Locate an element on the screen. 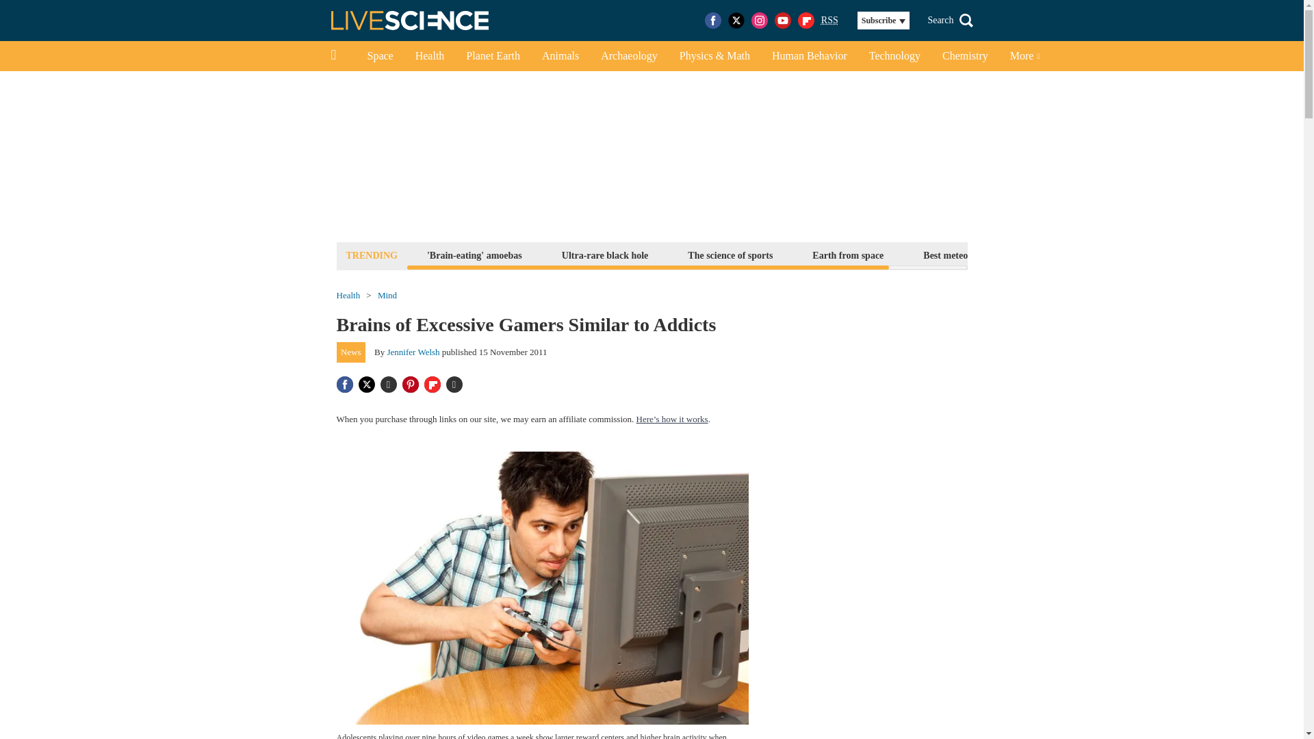 This screenshot has height=739, width=1314. Space is located at coordinates (379, 56).